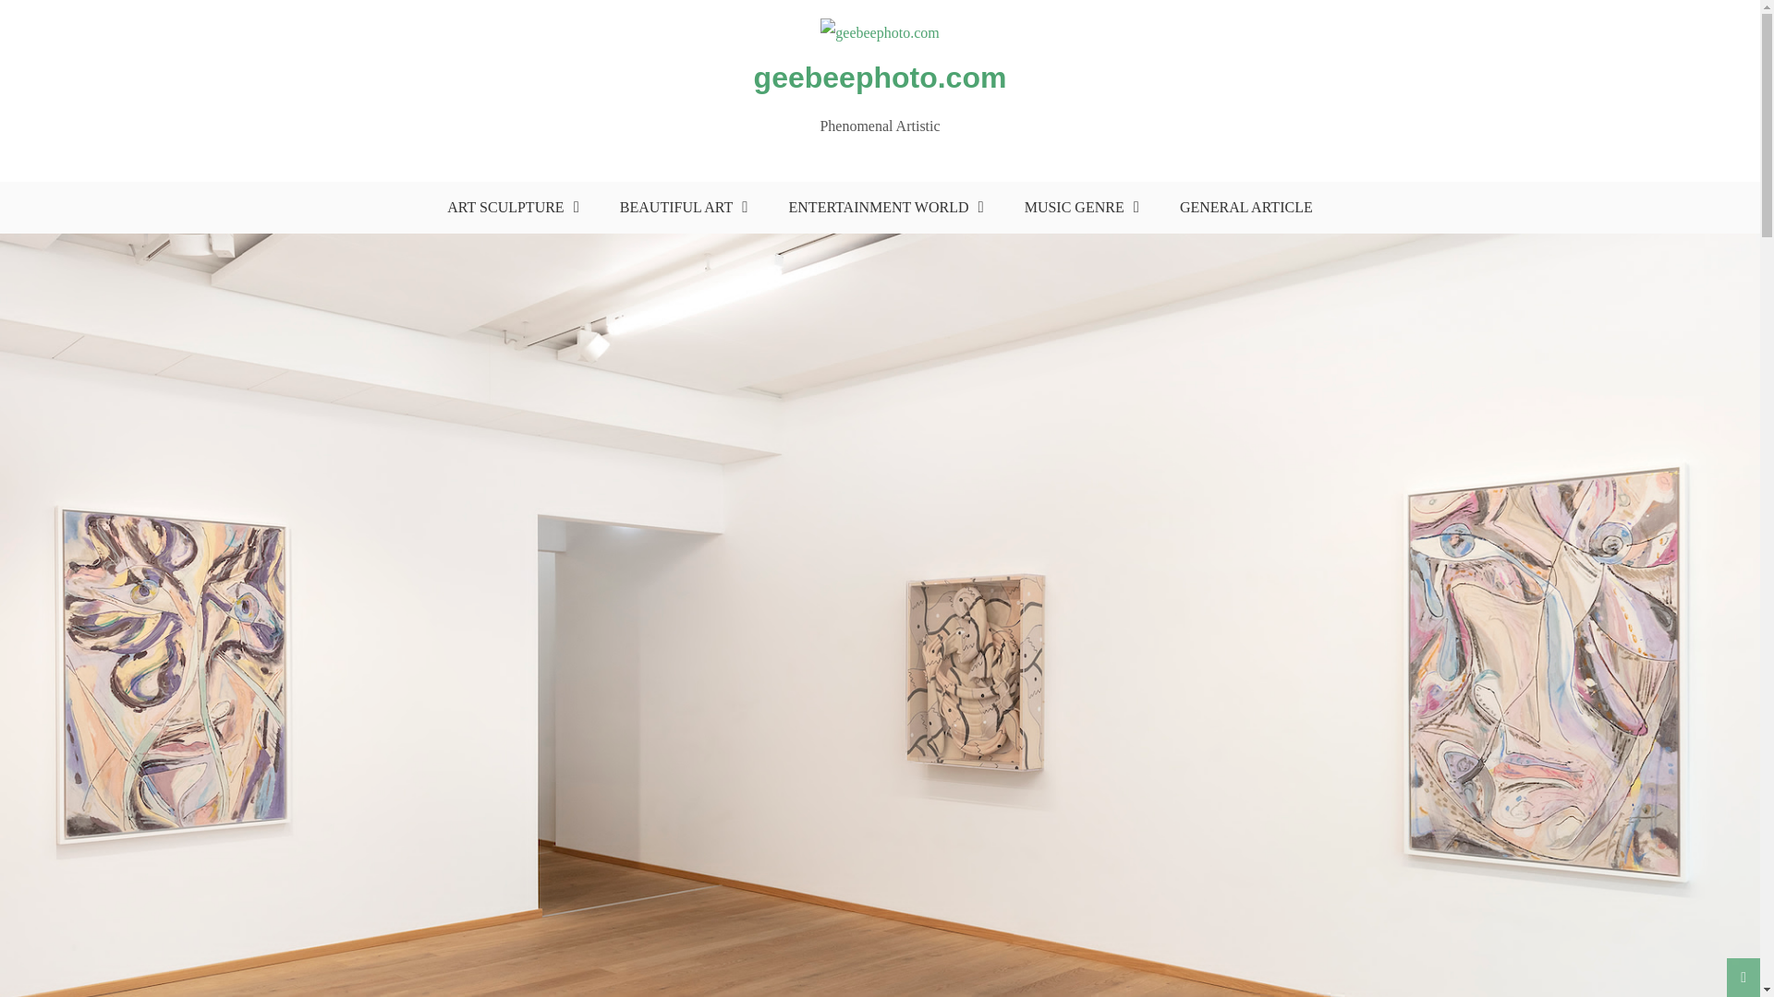 The image size is (1774, 997). Describe the element at coordinates (679, 207) in the screenshot. I see `BEAUTIFUL ART` at that location.